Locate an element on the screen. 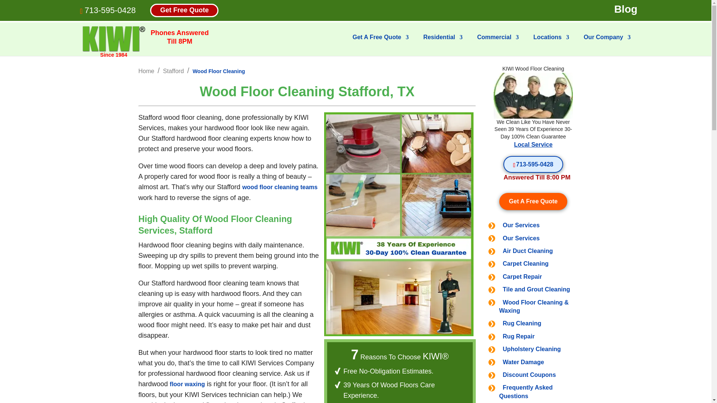 Image resolution: width=717 pixels, height=403 pixels. Get Free Quote On This Week's Special is located at coordinates (533, 201).